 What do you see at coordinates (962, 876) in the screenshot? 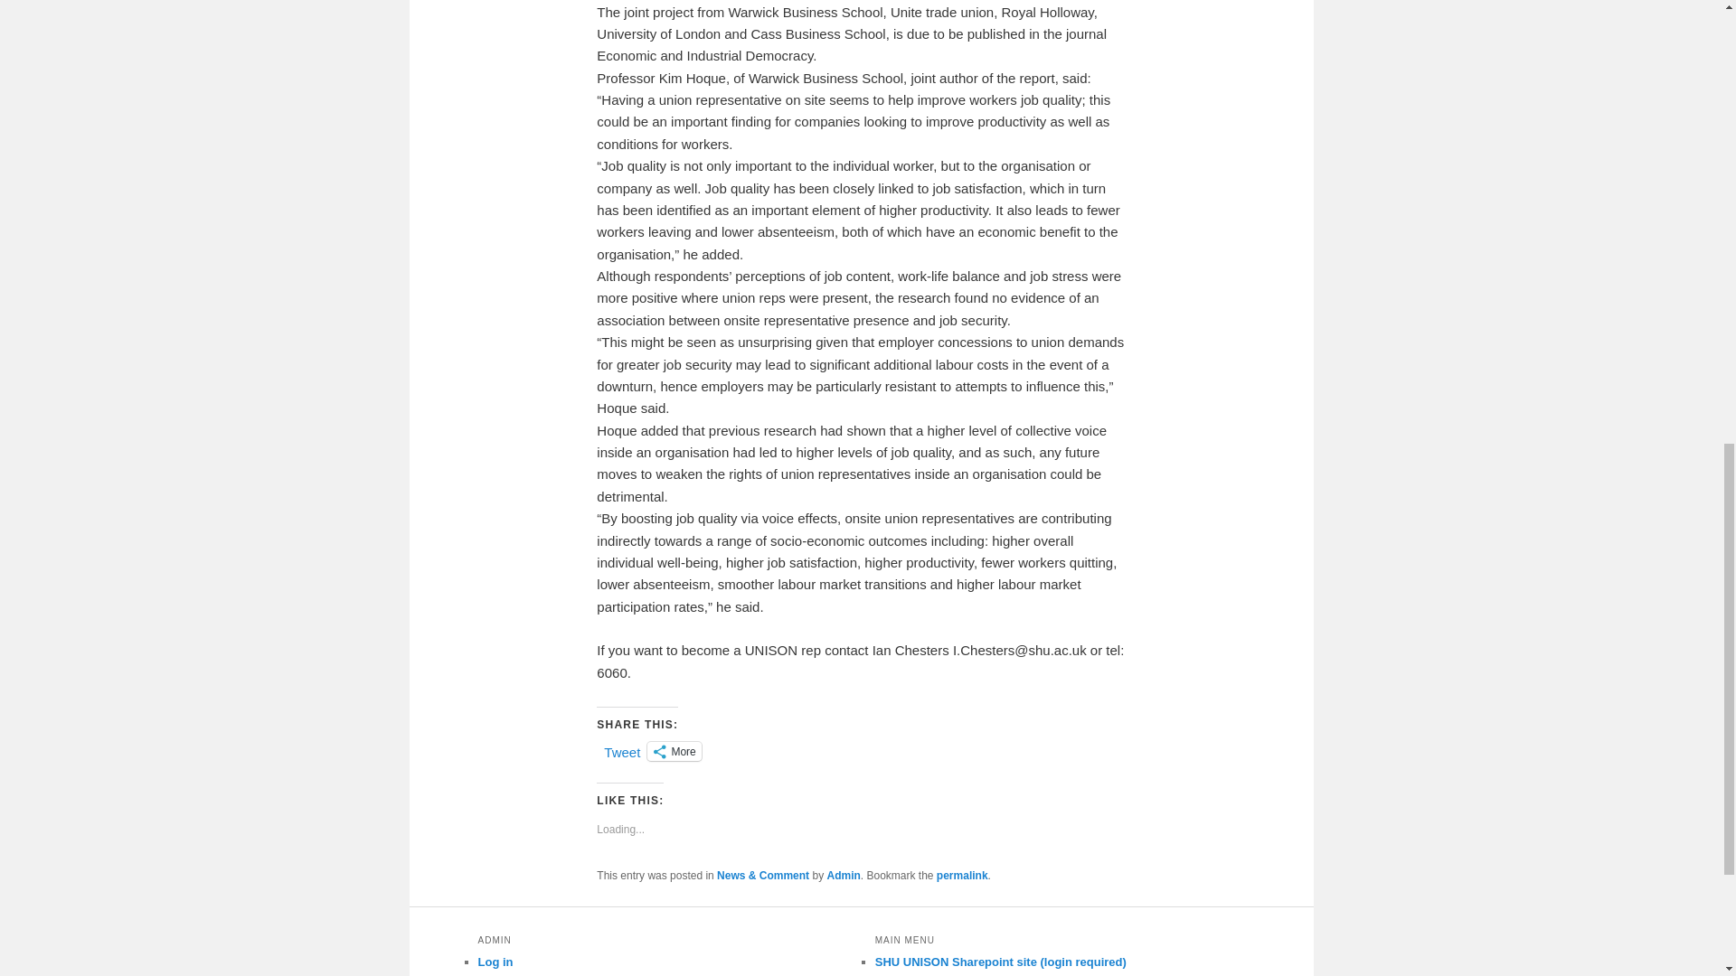
I see `permalink` at bounding box center [962, 876].